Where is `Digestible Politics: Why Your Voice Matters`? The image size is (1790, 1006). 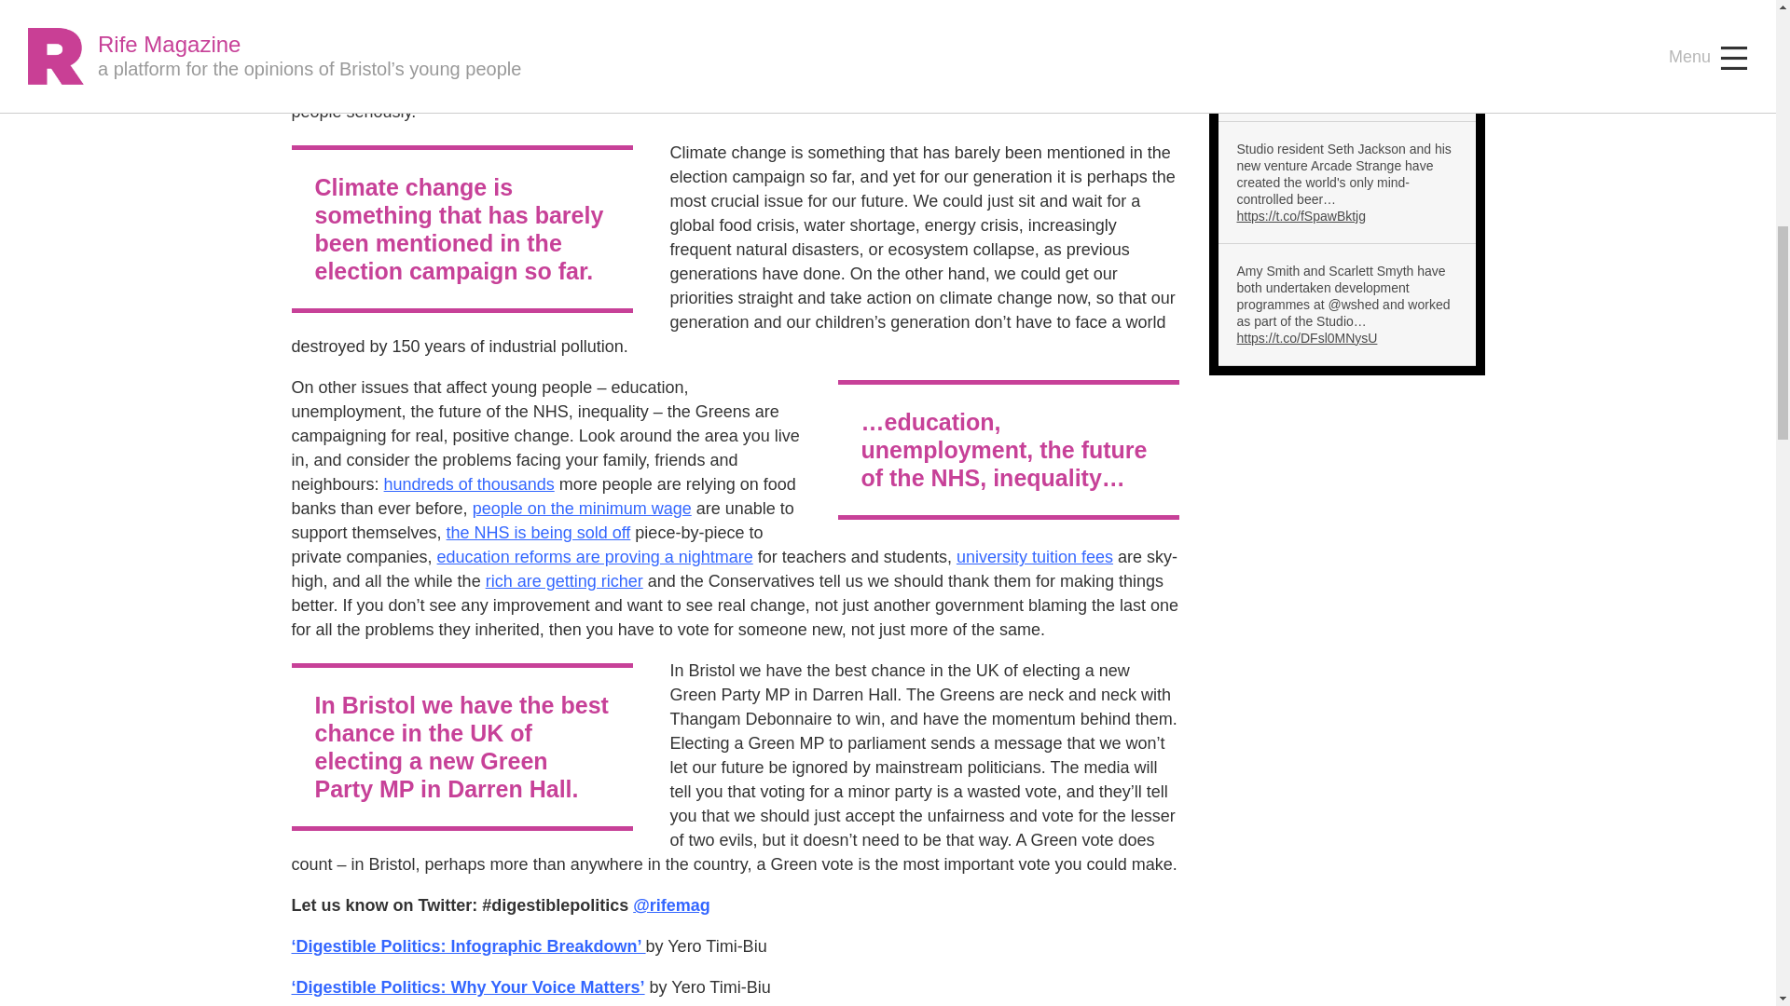
Digestible Politics: Why Your Voice Matters is located at coordinates (467, 987).